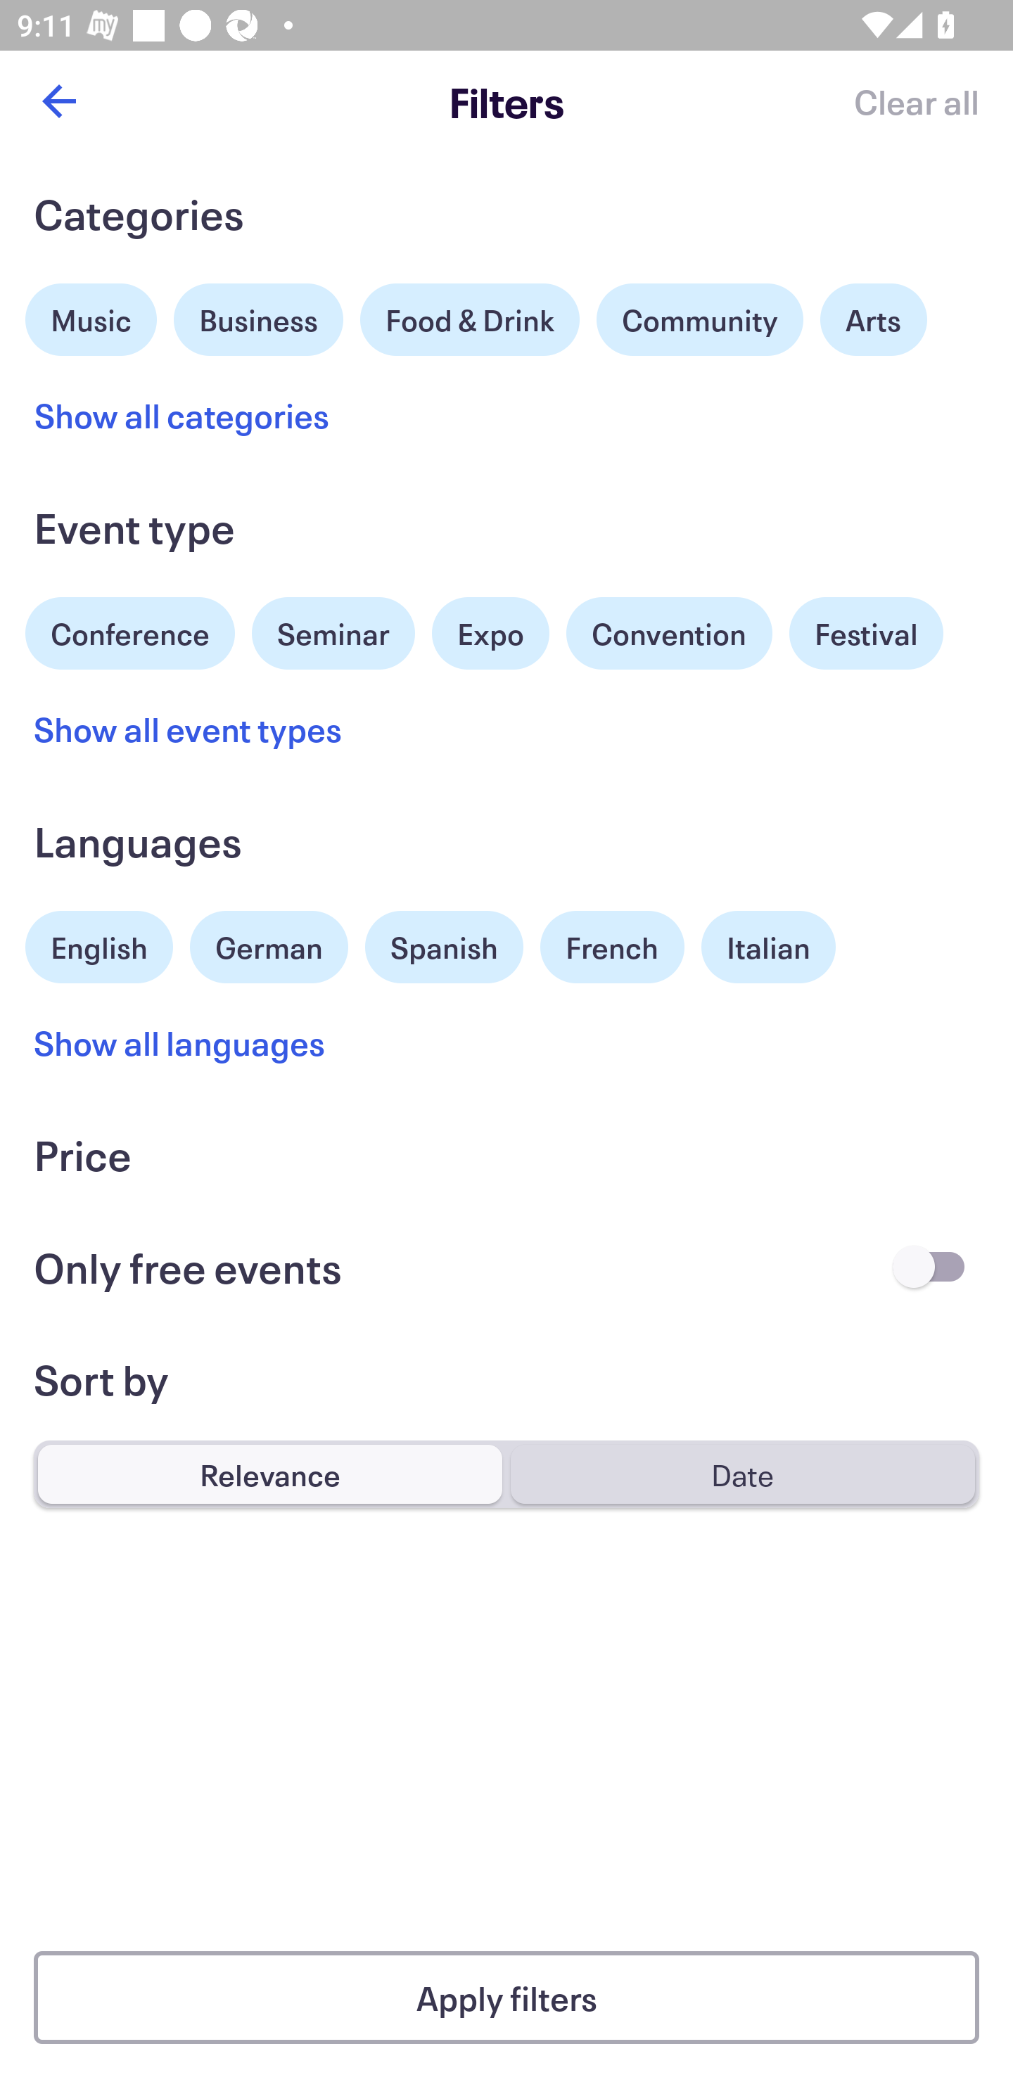 This screenshot has width=1013, height=2082. What do you see at coordinates (668, 633) in the screenshot?
I see `Convention` at bounding box center [668, 633].